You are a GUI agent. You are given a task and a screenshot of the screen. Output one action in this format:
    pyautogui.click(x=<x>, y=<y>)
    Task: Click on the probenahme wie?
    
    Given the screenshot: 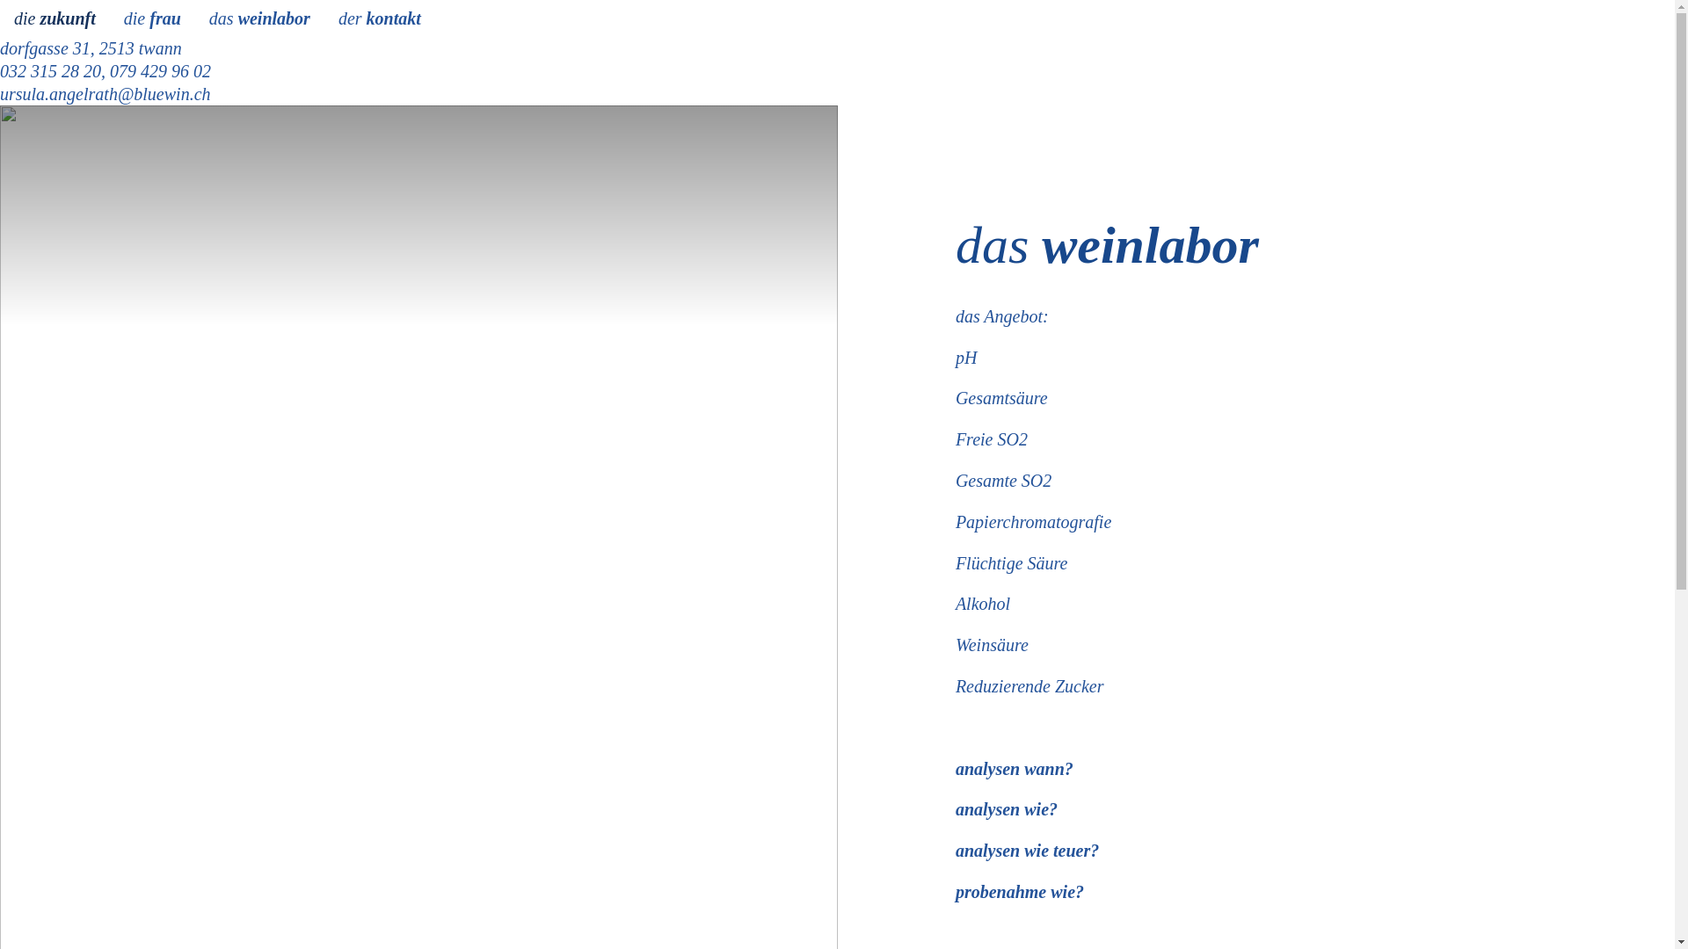 What is the action you would take?
    pyautogui.click(x=1020, y=892)
    